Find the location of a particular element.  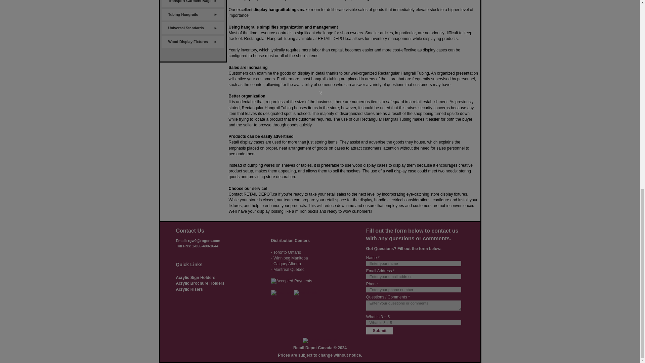

Transport Garment Bags is located at coordinates (192, 3).